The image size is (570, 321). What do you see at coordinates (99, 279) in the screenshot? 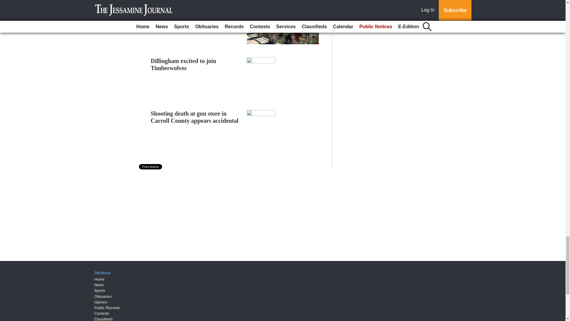
I see `Home` at bounding box center [99, 279].